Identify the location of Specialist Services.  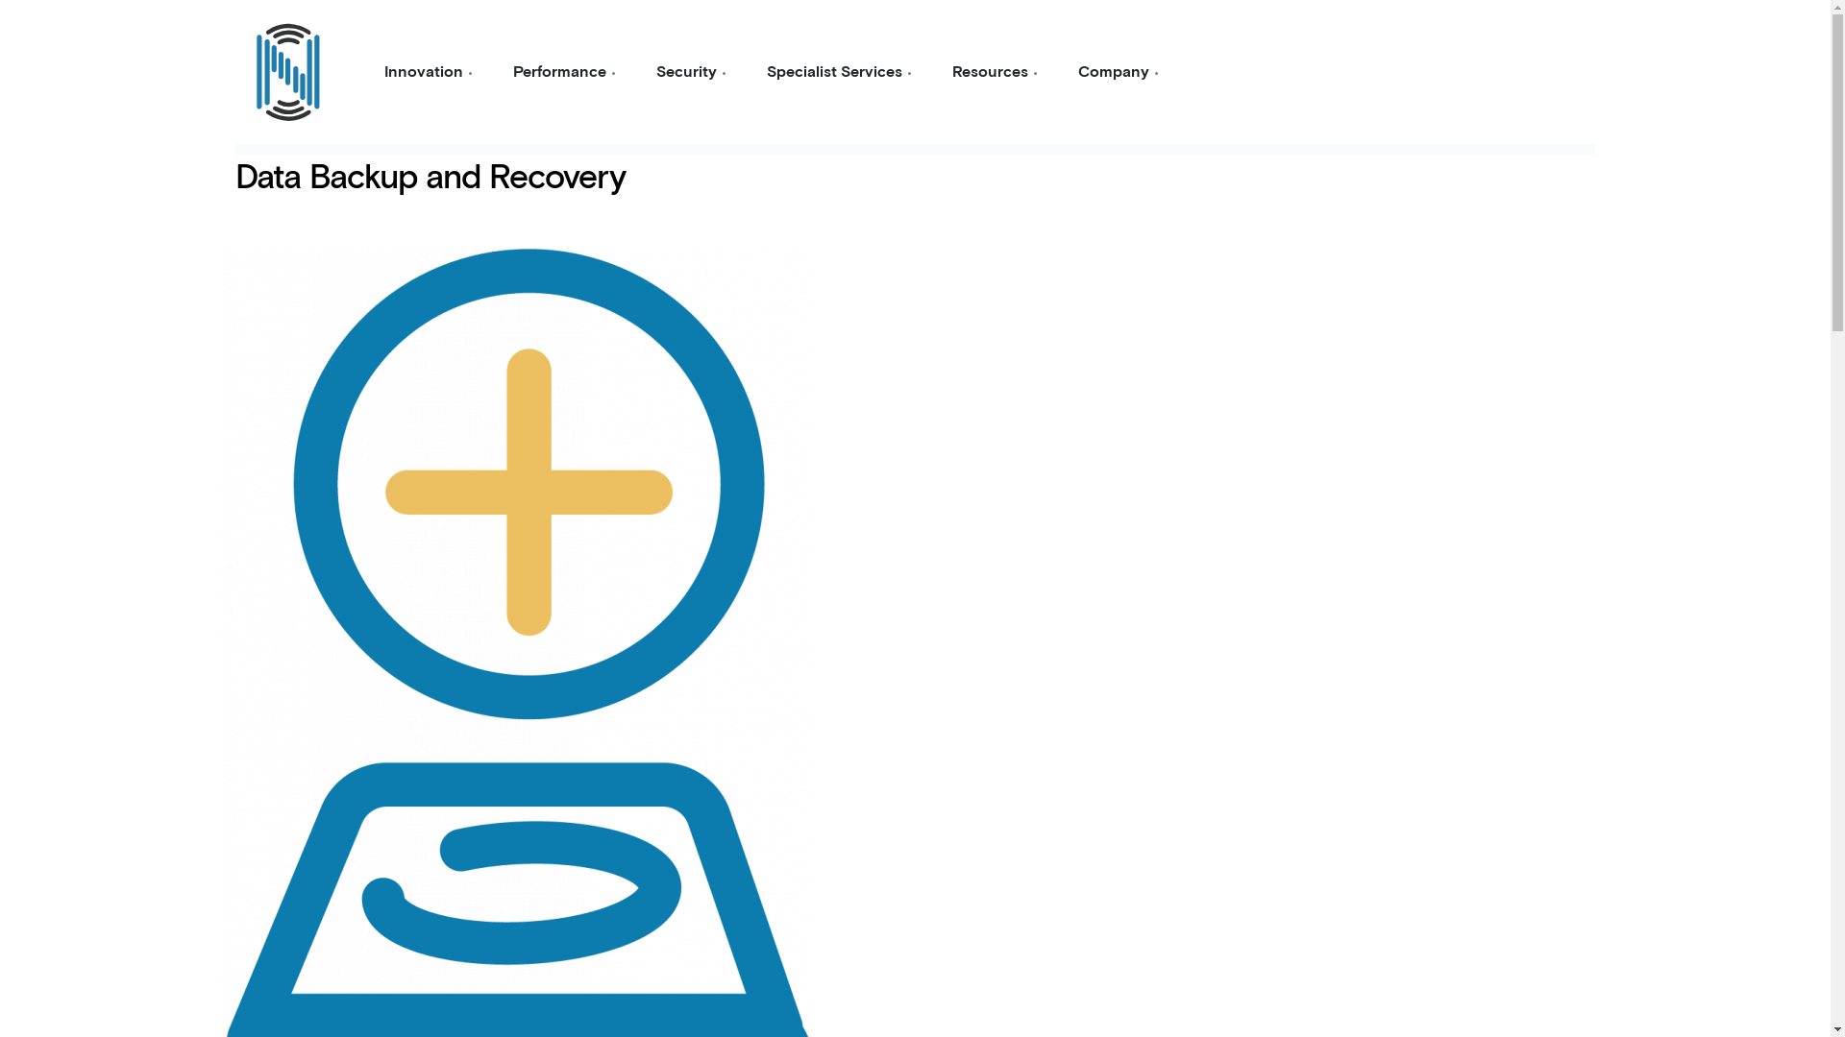
(842, 73).